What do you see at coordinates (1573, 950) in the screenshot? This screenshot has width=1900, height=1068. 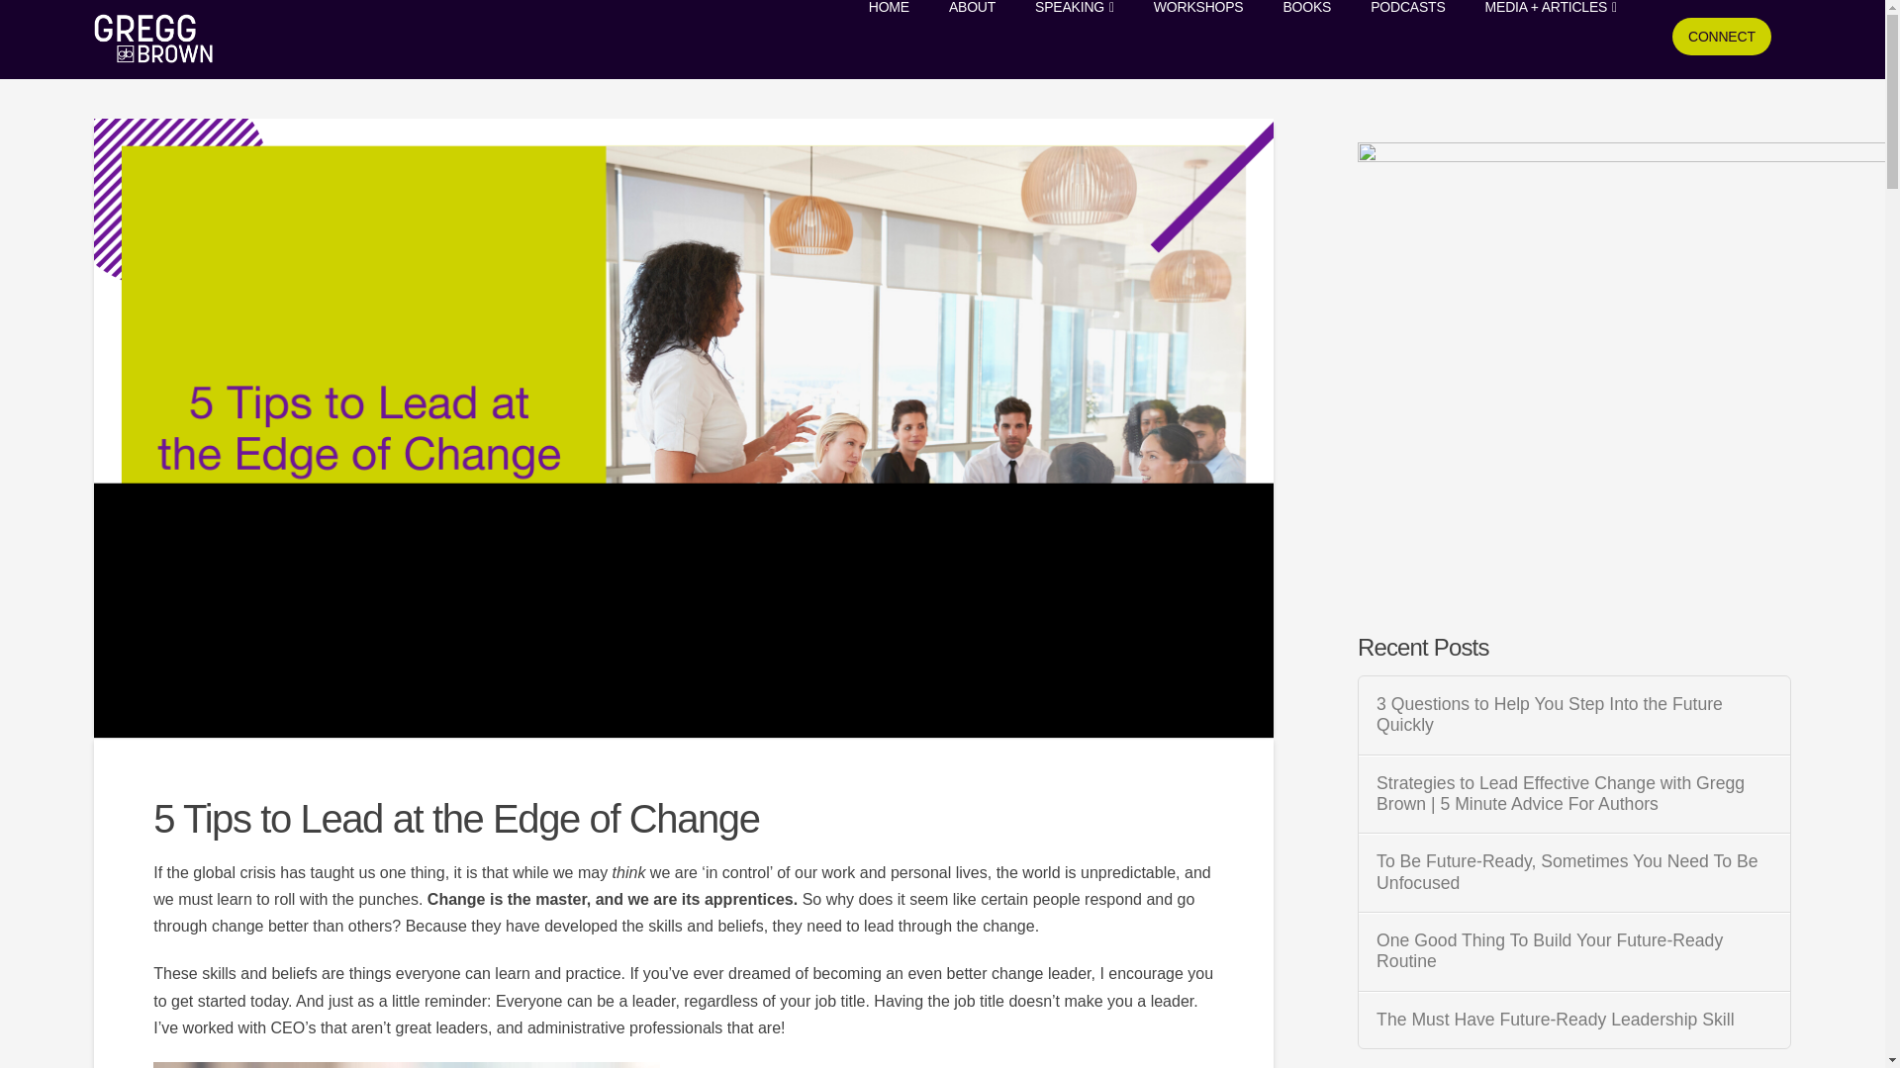 I see `One Good Thing To Build Your Future-Ready Routine` at bounding box center [1573, 950].